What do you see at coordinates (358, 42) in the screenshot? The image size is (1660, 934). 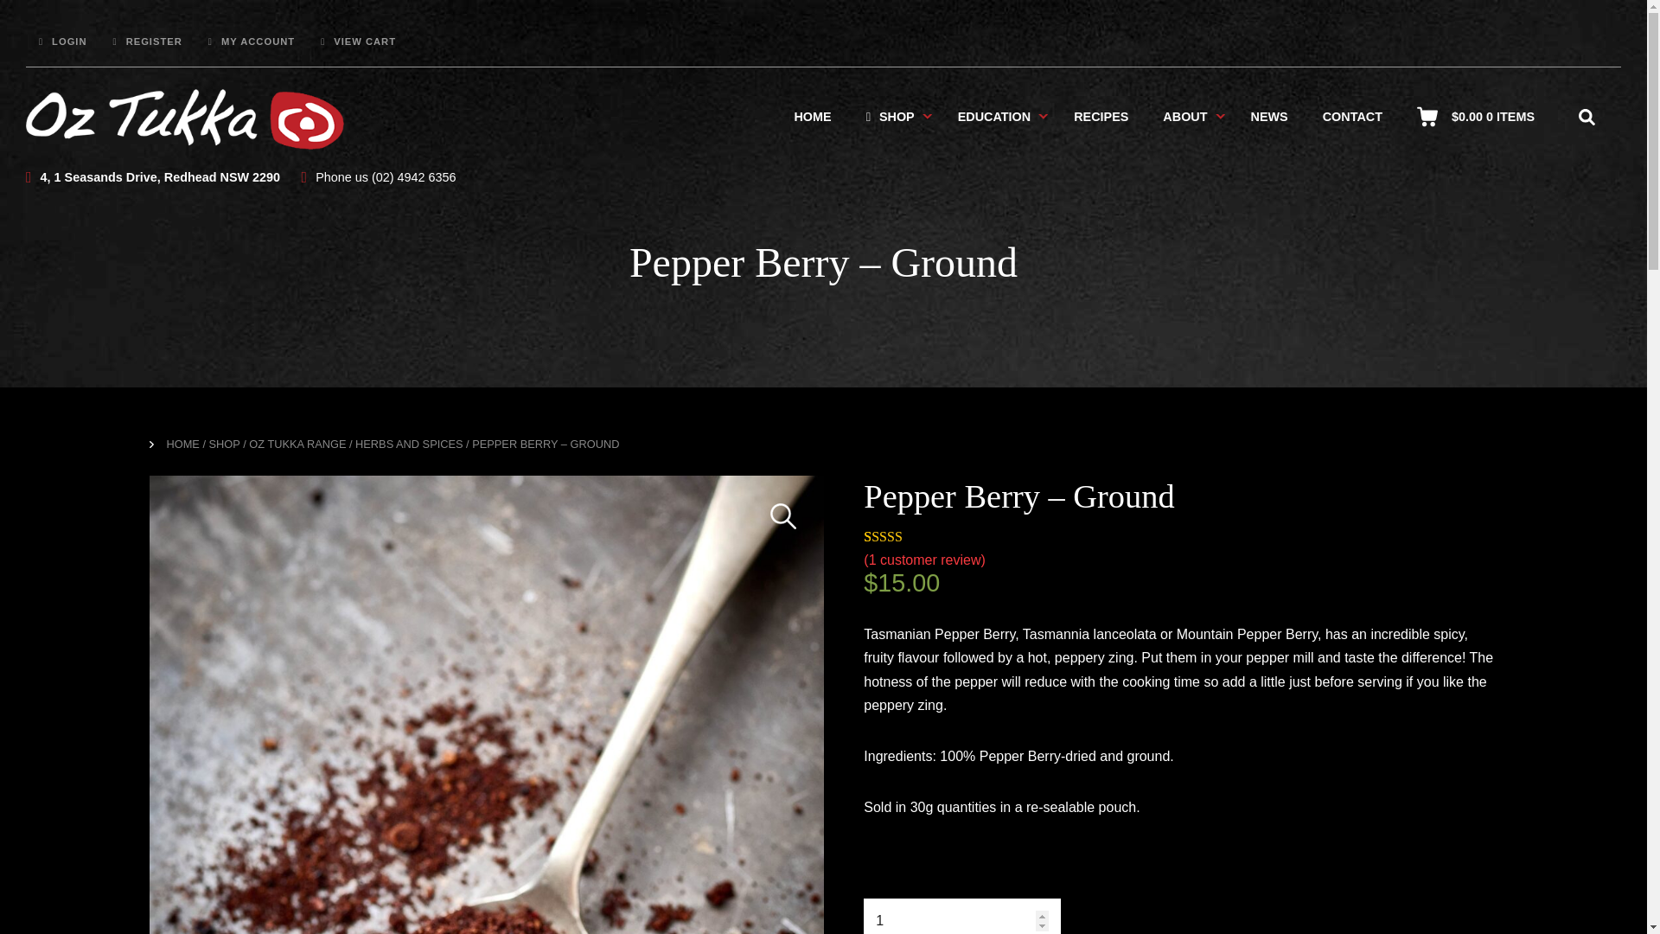 I see `VIEW CART` at bounding box center [358, 42].